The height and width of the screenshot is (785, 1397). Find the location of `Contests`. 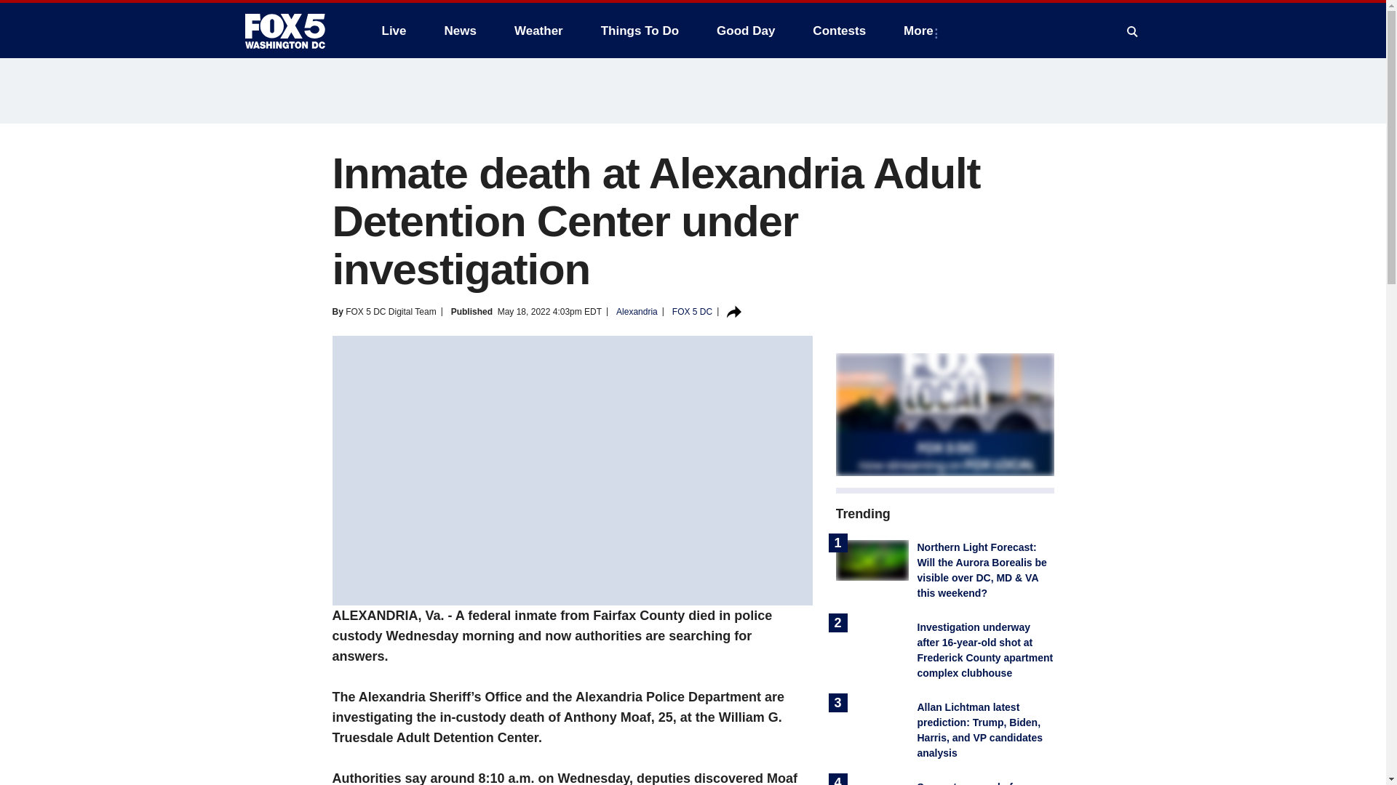

Contests is located at coordinates (838, 31).